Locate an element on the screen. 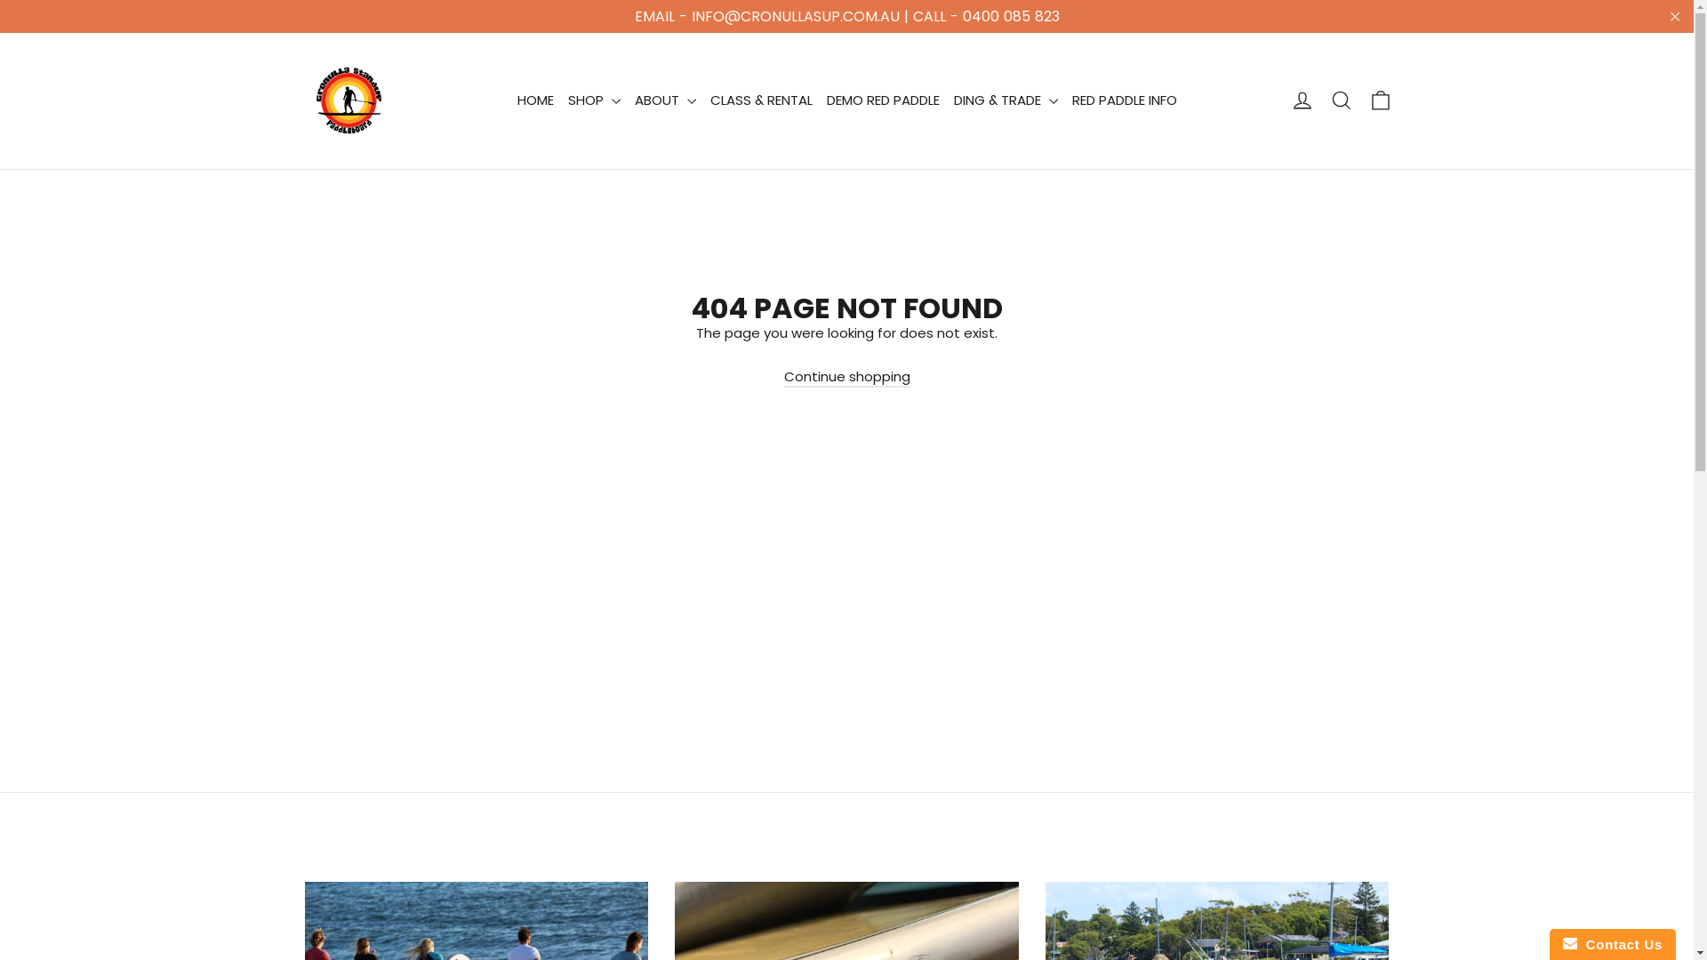  CLASS & RENTAL is located at coordinates (761, 100).